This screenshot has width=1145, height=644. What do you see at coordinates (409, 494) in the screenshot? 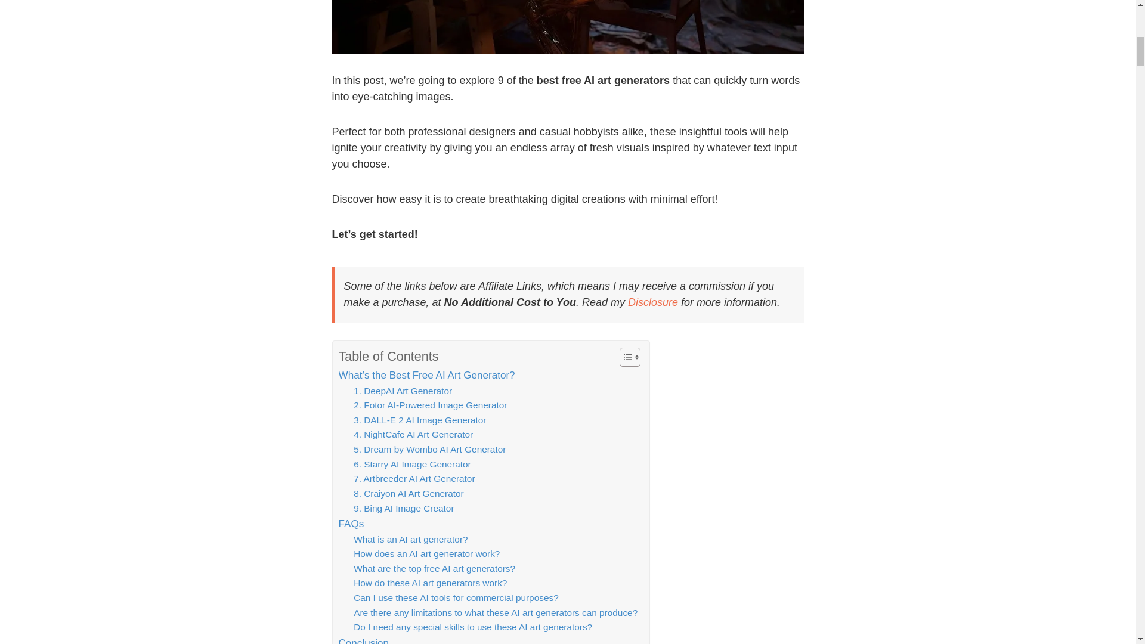
I see `8. Craiyon AI Art Generator` at bounding box center [409, 494].